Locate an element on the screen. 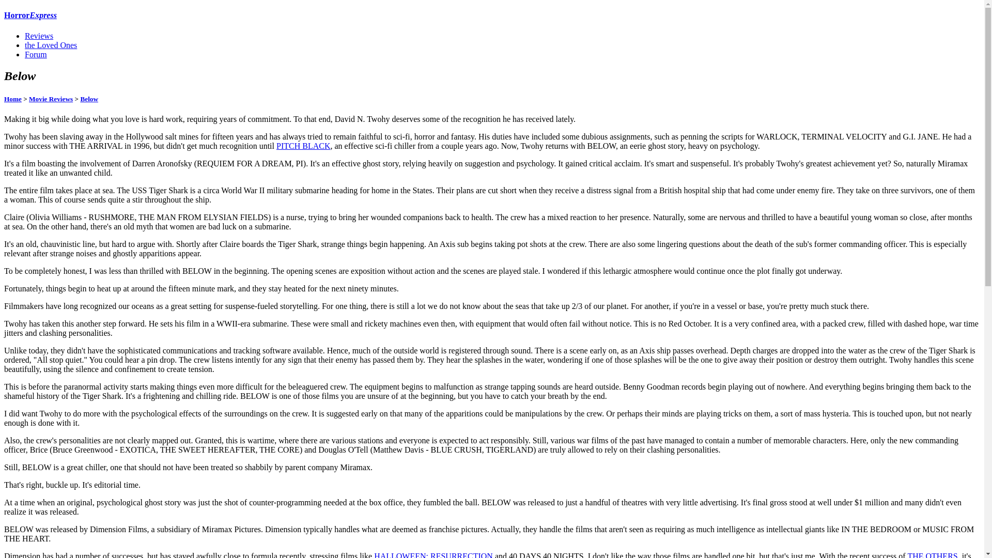 This screenshot has height=558, width=992. Movie Reviews is located at coordinates (51, 98).